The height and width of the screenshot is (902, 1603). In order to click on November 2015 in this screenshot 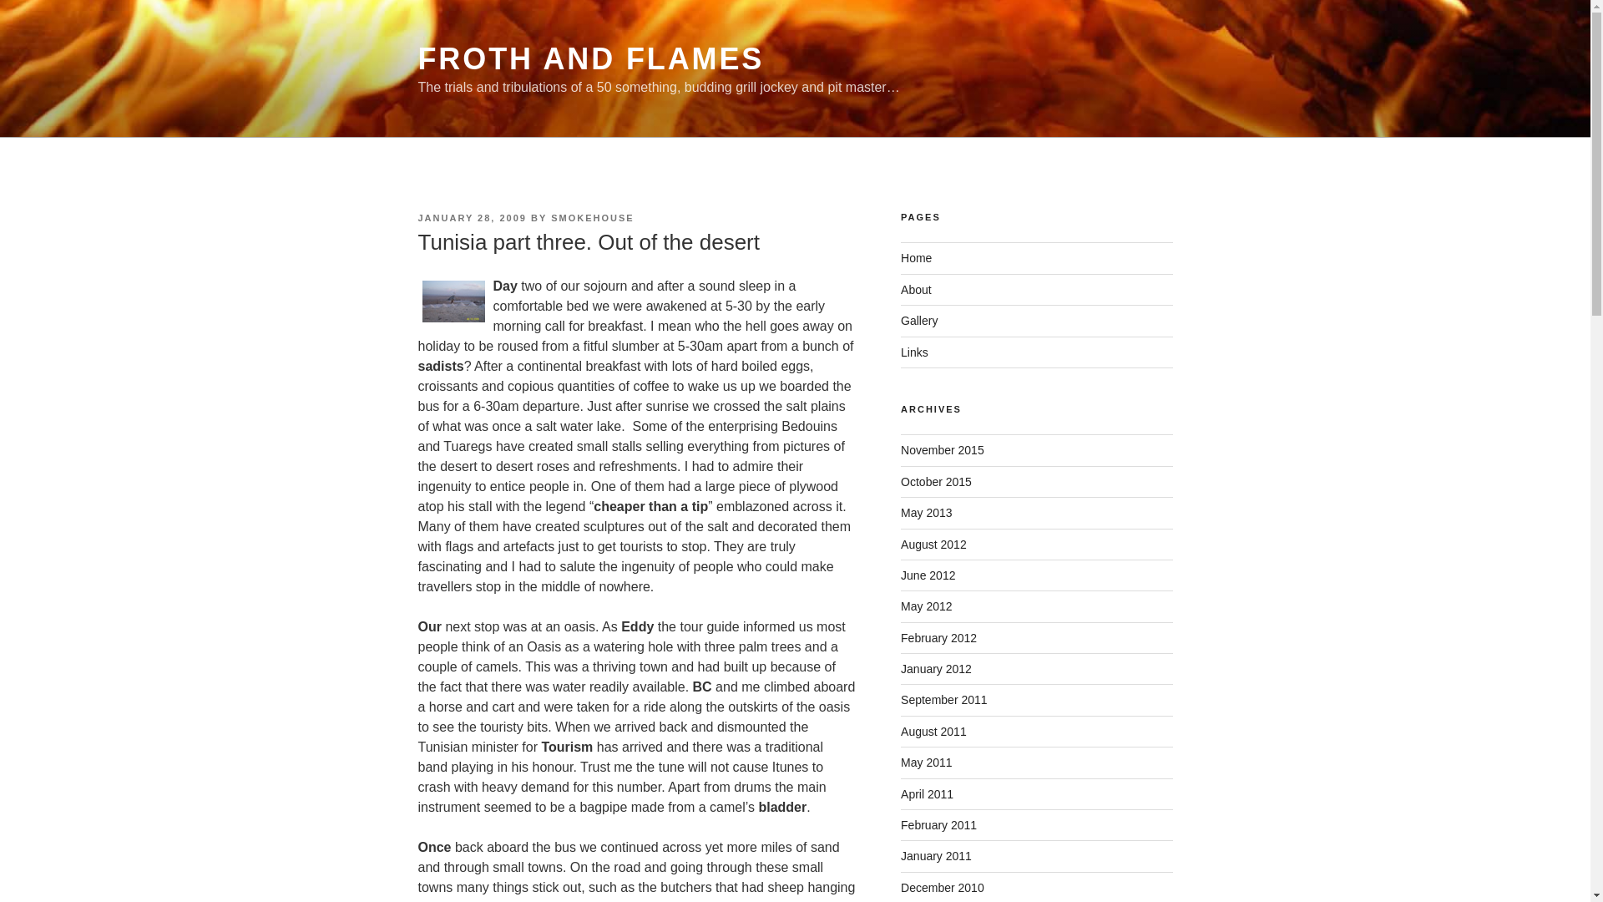, I will do `click(942, 449)`.